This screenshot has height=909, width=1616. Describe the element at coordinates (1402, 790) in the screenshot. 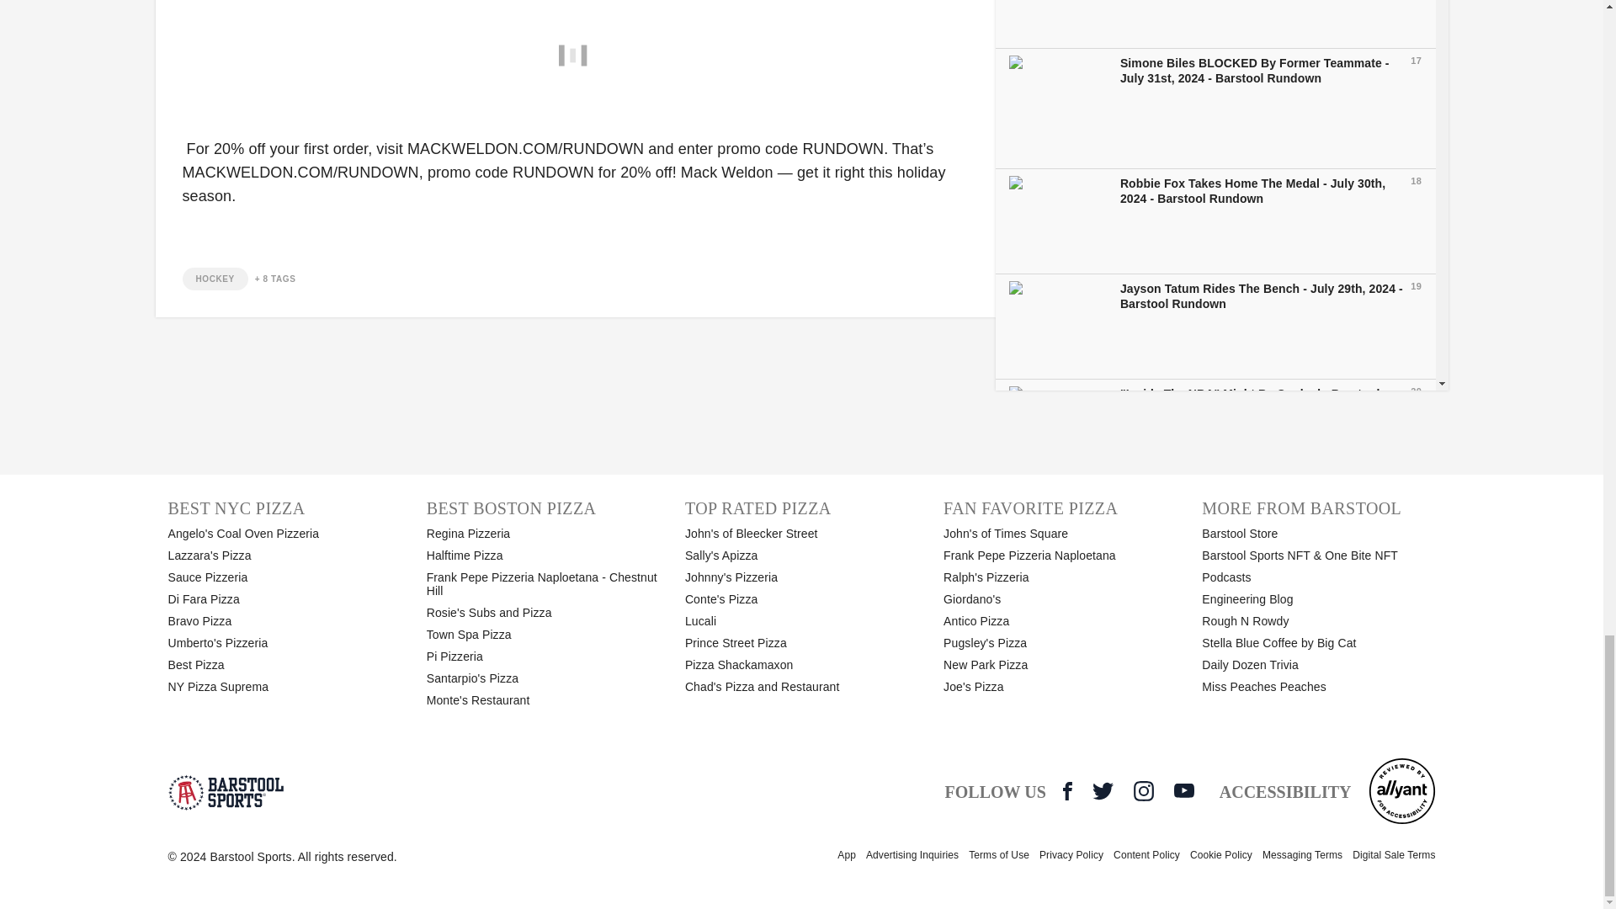

I see `Reviewed by Allyant for accessibility` at that location.